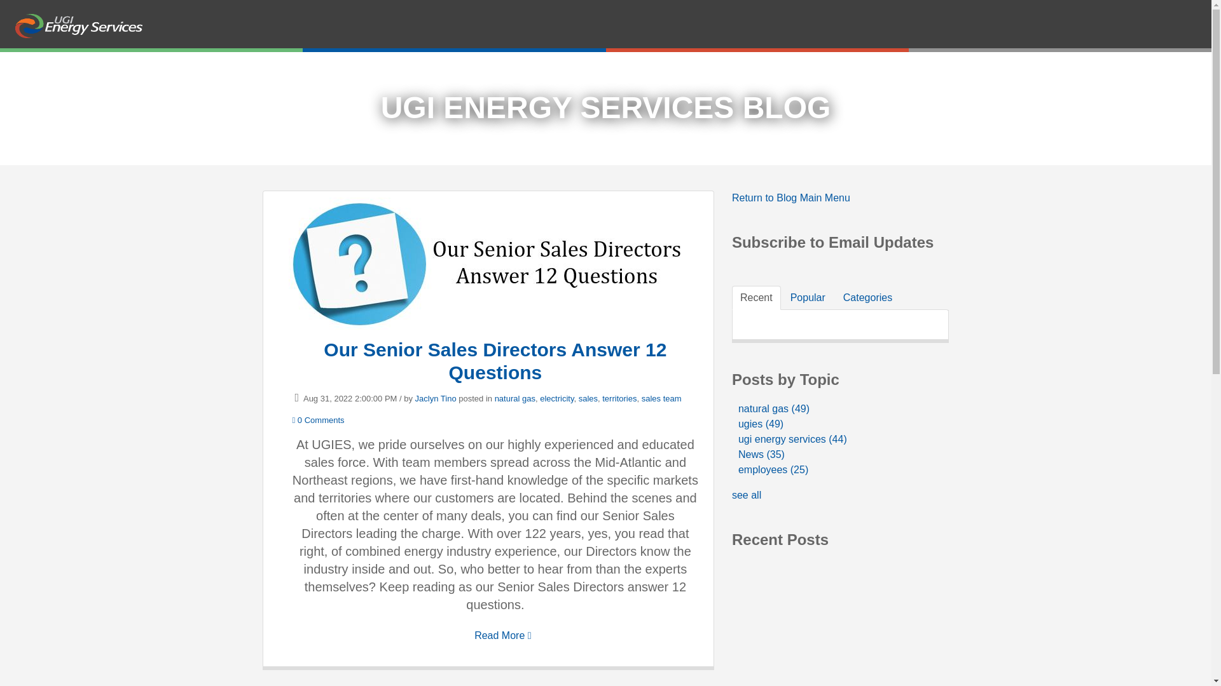 This screenshot has width=1221, height=686. Describe the element at coordinates (79, 25) in the screenshot. I see `UGI Energy Services logo` at that location.